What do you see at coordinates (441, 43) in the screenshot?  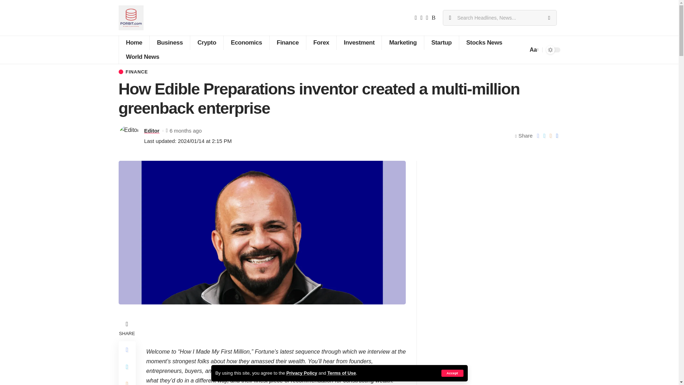 I see `Startup` at bounding box center [441, 43].